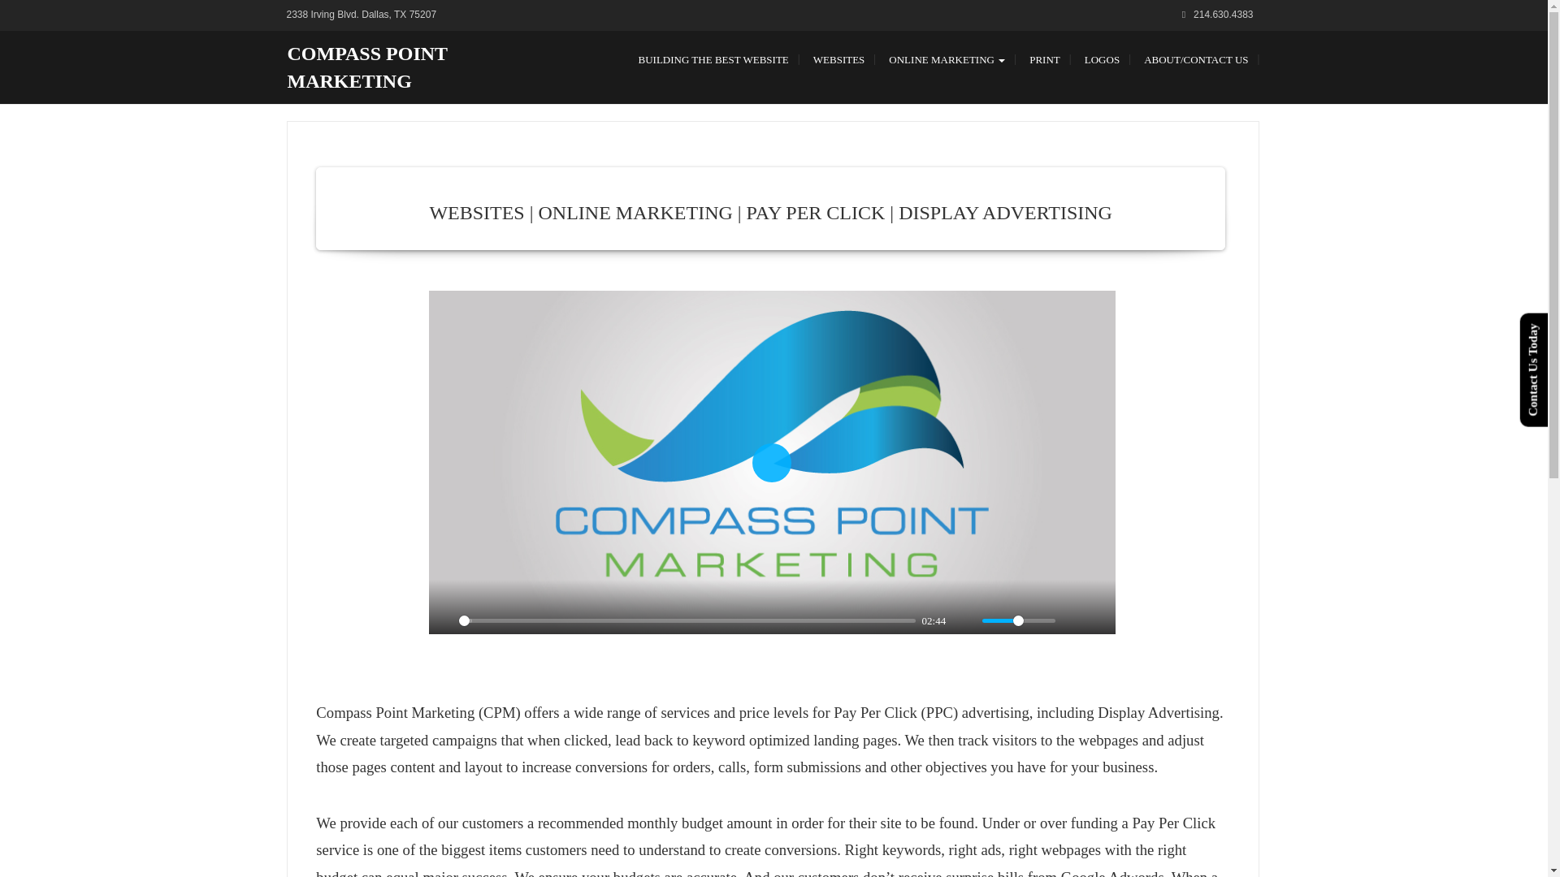 This screenshot has width=1560, height=877. I want to click on BUILDING THE BEST WEBSITE, so click(713, 60).